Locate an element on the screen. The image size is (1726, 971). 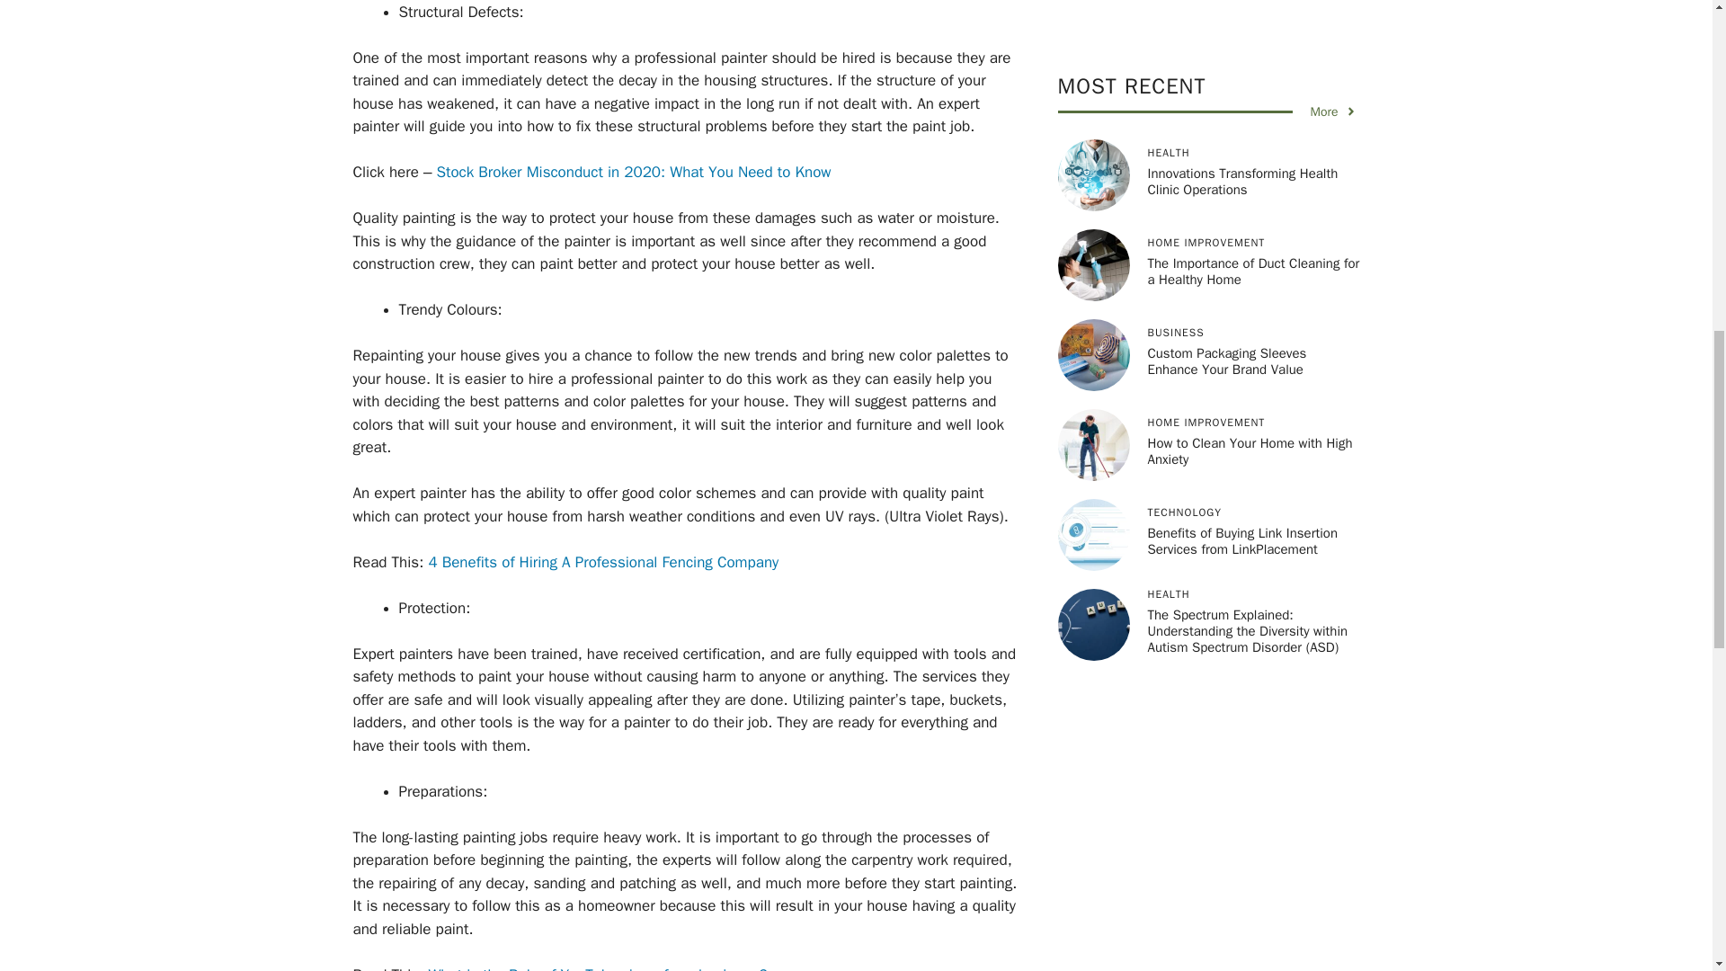
4 Benefits of Hiring A Professional Fencing Company is located at coordinates (601, 562).